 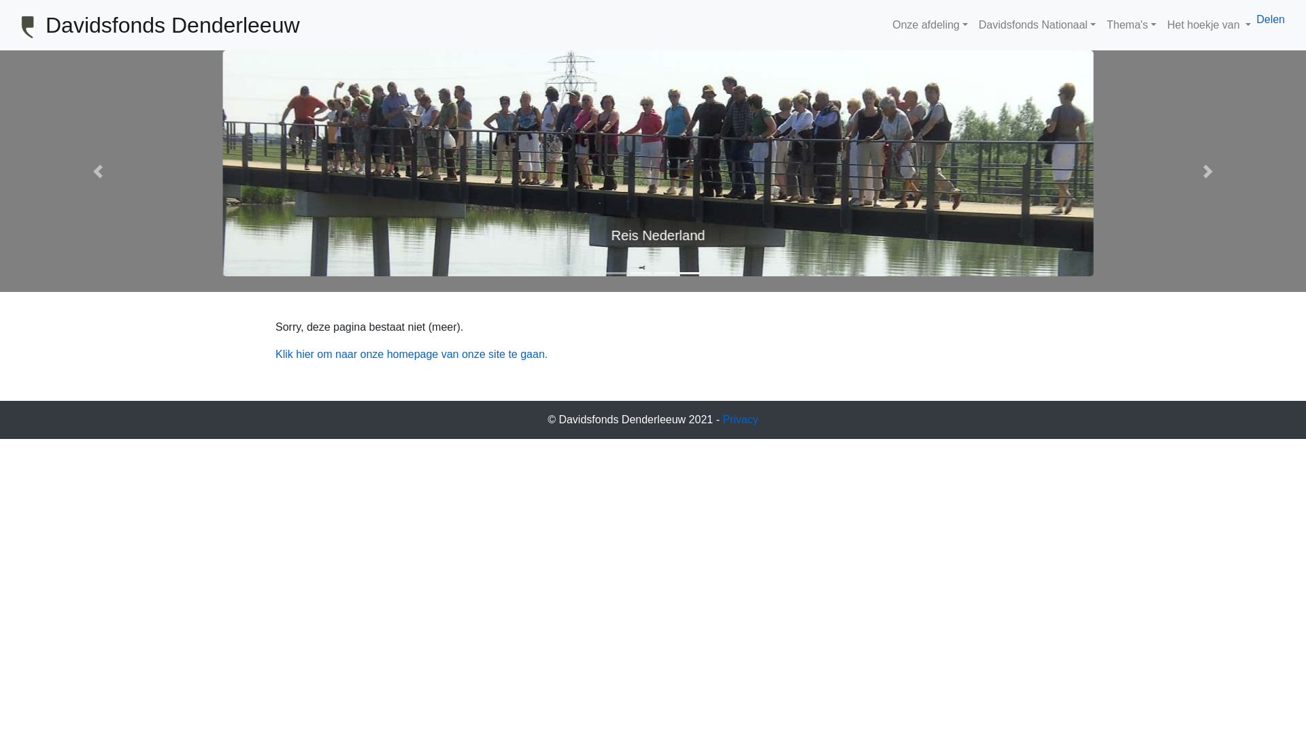 What do you see at coordinates (931, 25) in the screenshot?
I see `Onze afdeling` at bounding box center [931, 25].